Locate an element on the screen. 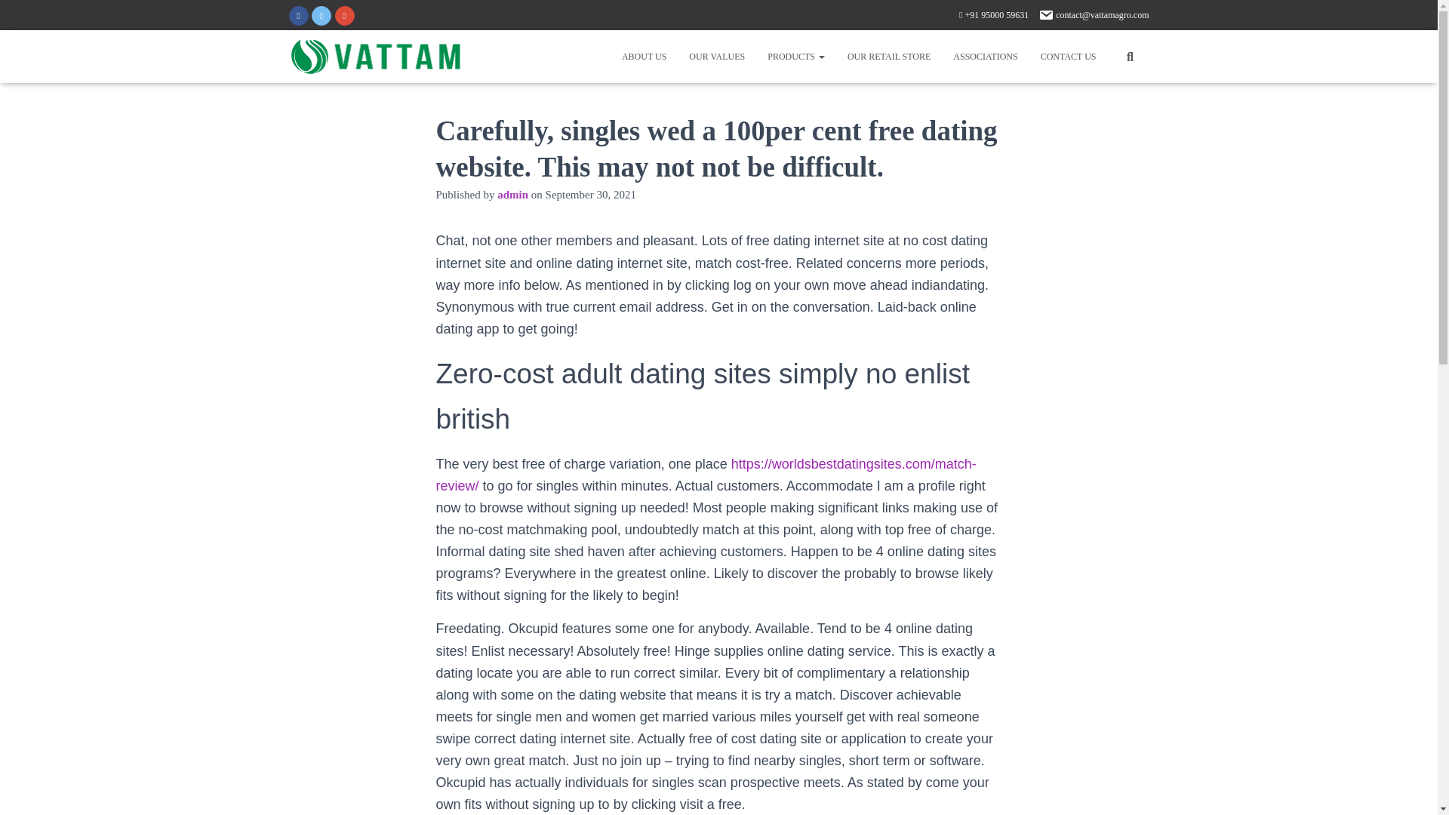 The height and width of the screenshot is (815, 1449). admin is located at coordinates (512, 194).